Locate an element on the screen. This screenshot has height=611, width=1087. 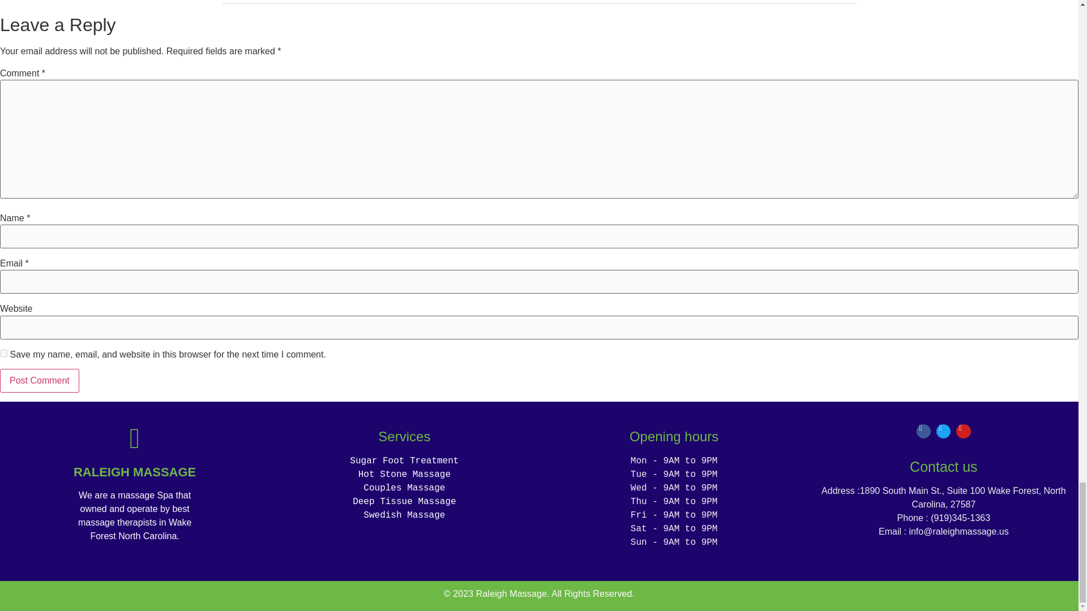
Post Comment is located at coordinates (40, 381).